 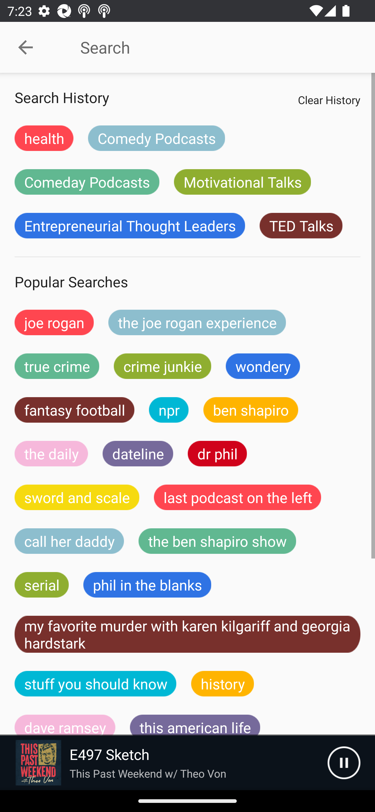 What do you see at coordinates (65, 725) in the screenshot?
I see `dave ramsey` at bounding box center [65, 725].